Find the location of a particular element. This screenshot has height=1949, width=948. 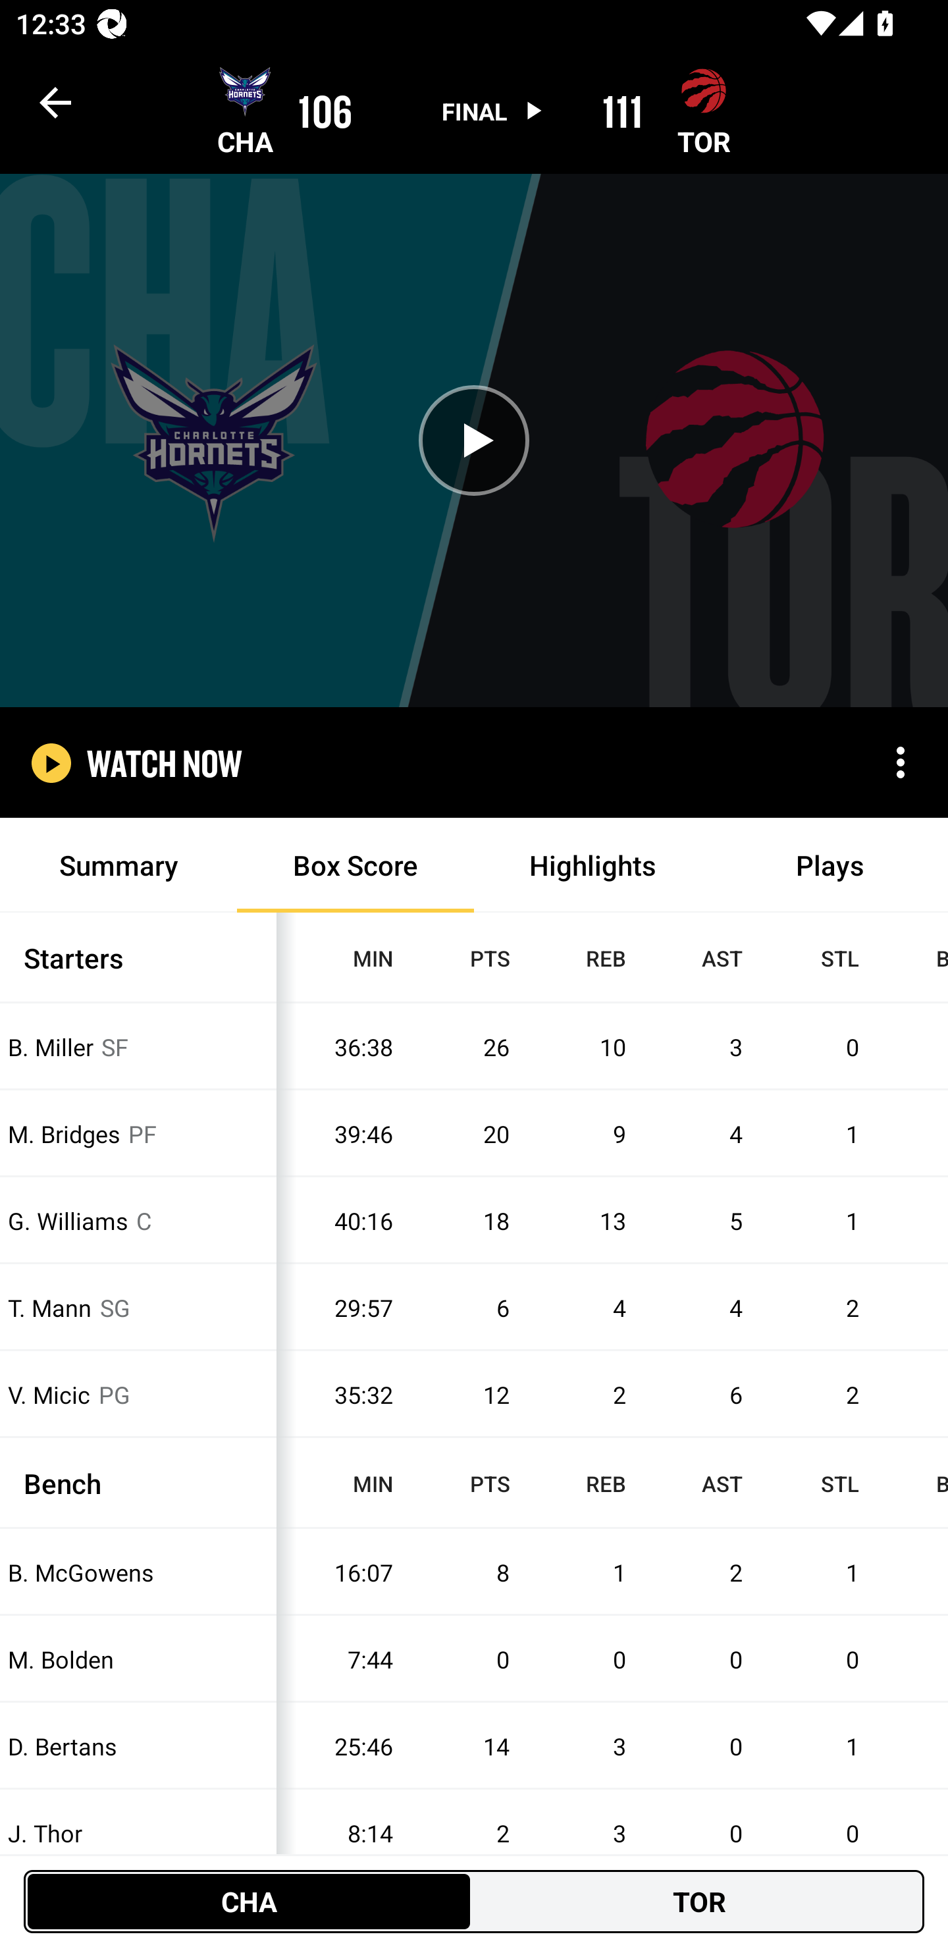

TOR is located at coordinates (699, 1901).